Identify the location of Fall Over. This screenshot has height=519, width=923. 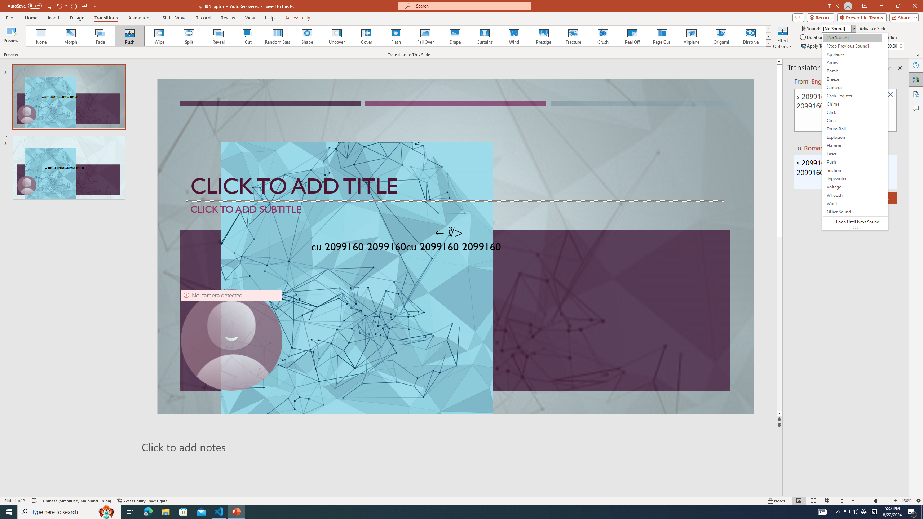
(425, 36).